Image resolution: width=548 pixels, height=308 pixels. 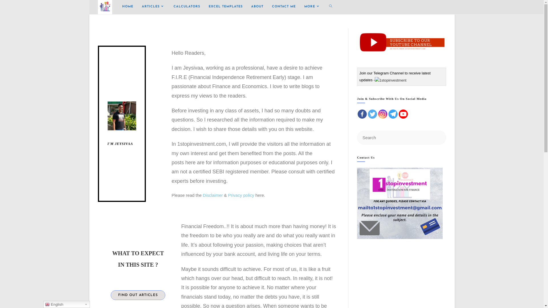 What do you see at coordinates (213, 195) in the screenshot?
I see `Disclaimer` at bounding box center [213, 195].